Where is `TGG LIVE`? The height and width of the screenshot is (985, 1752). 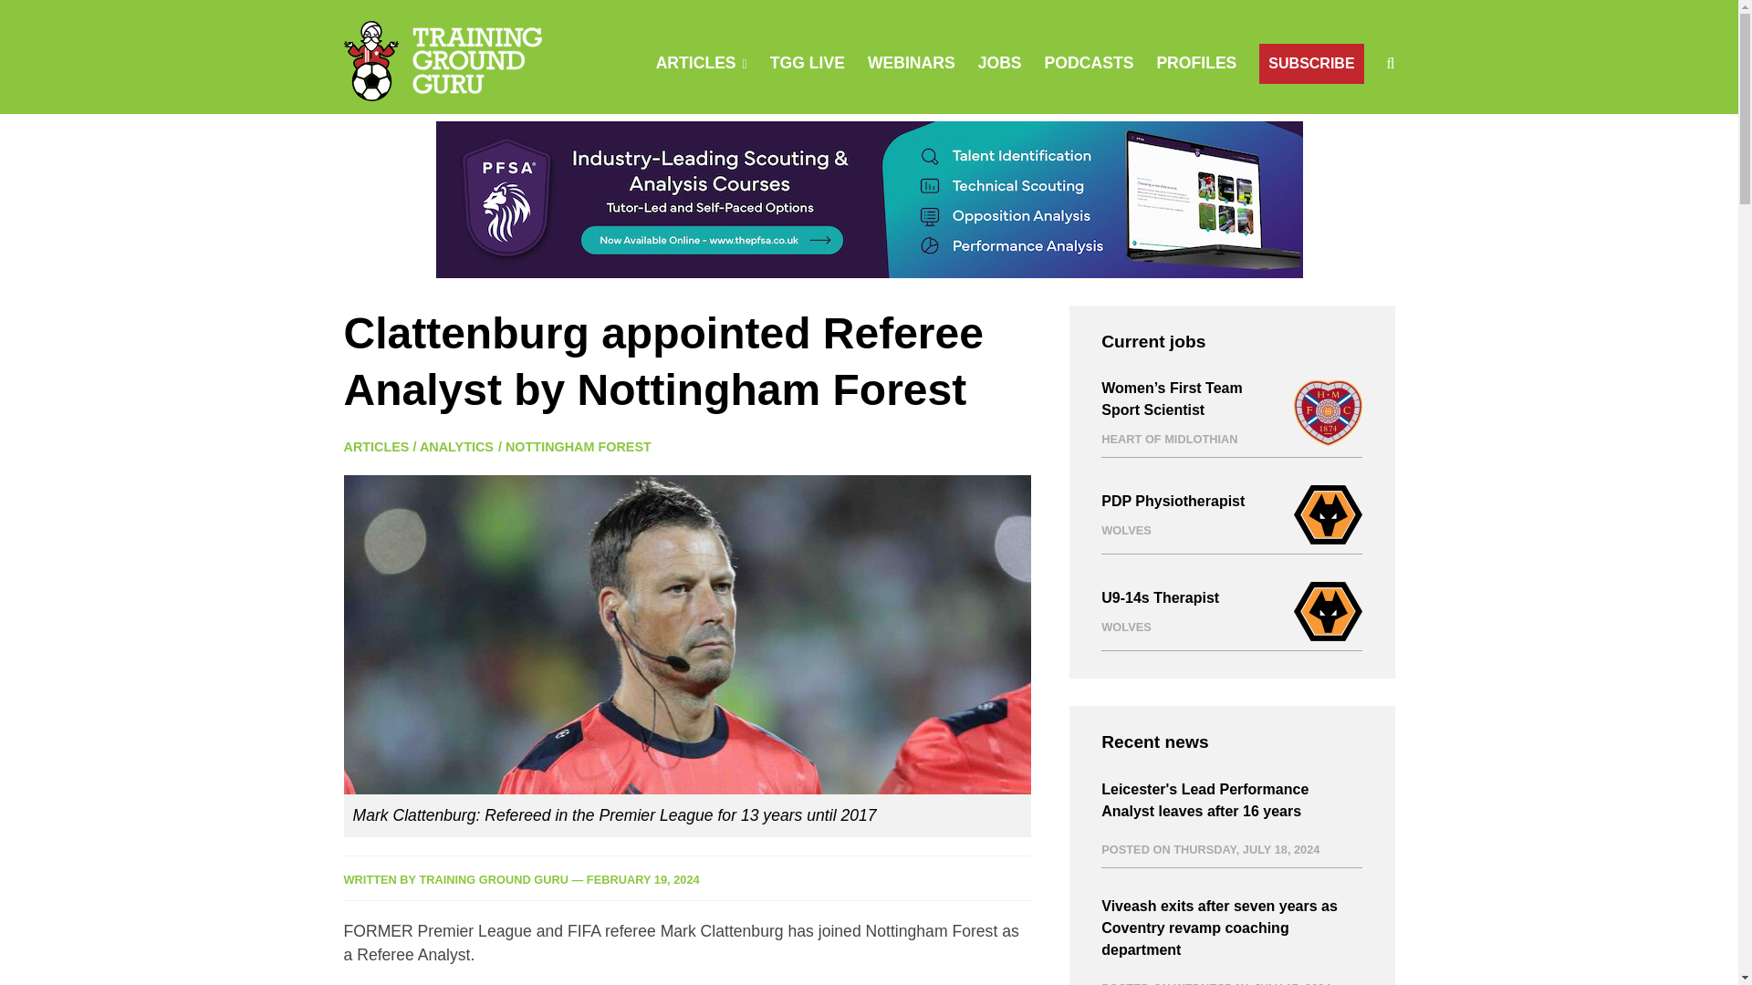
TGG LIVE is located at coordinates (807, 62).